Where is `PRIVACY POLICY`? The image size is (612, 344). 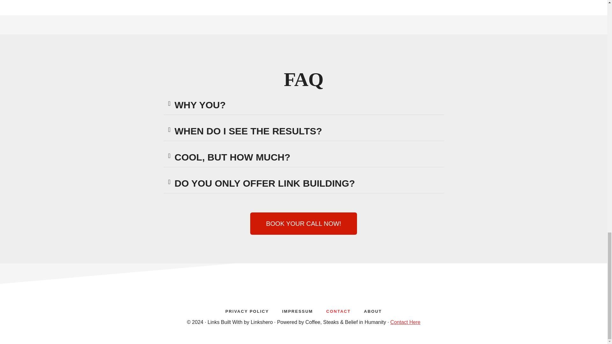 PRIVACY POLICY is located at coordinates (247, 310).